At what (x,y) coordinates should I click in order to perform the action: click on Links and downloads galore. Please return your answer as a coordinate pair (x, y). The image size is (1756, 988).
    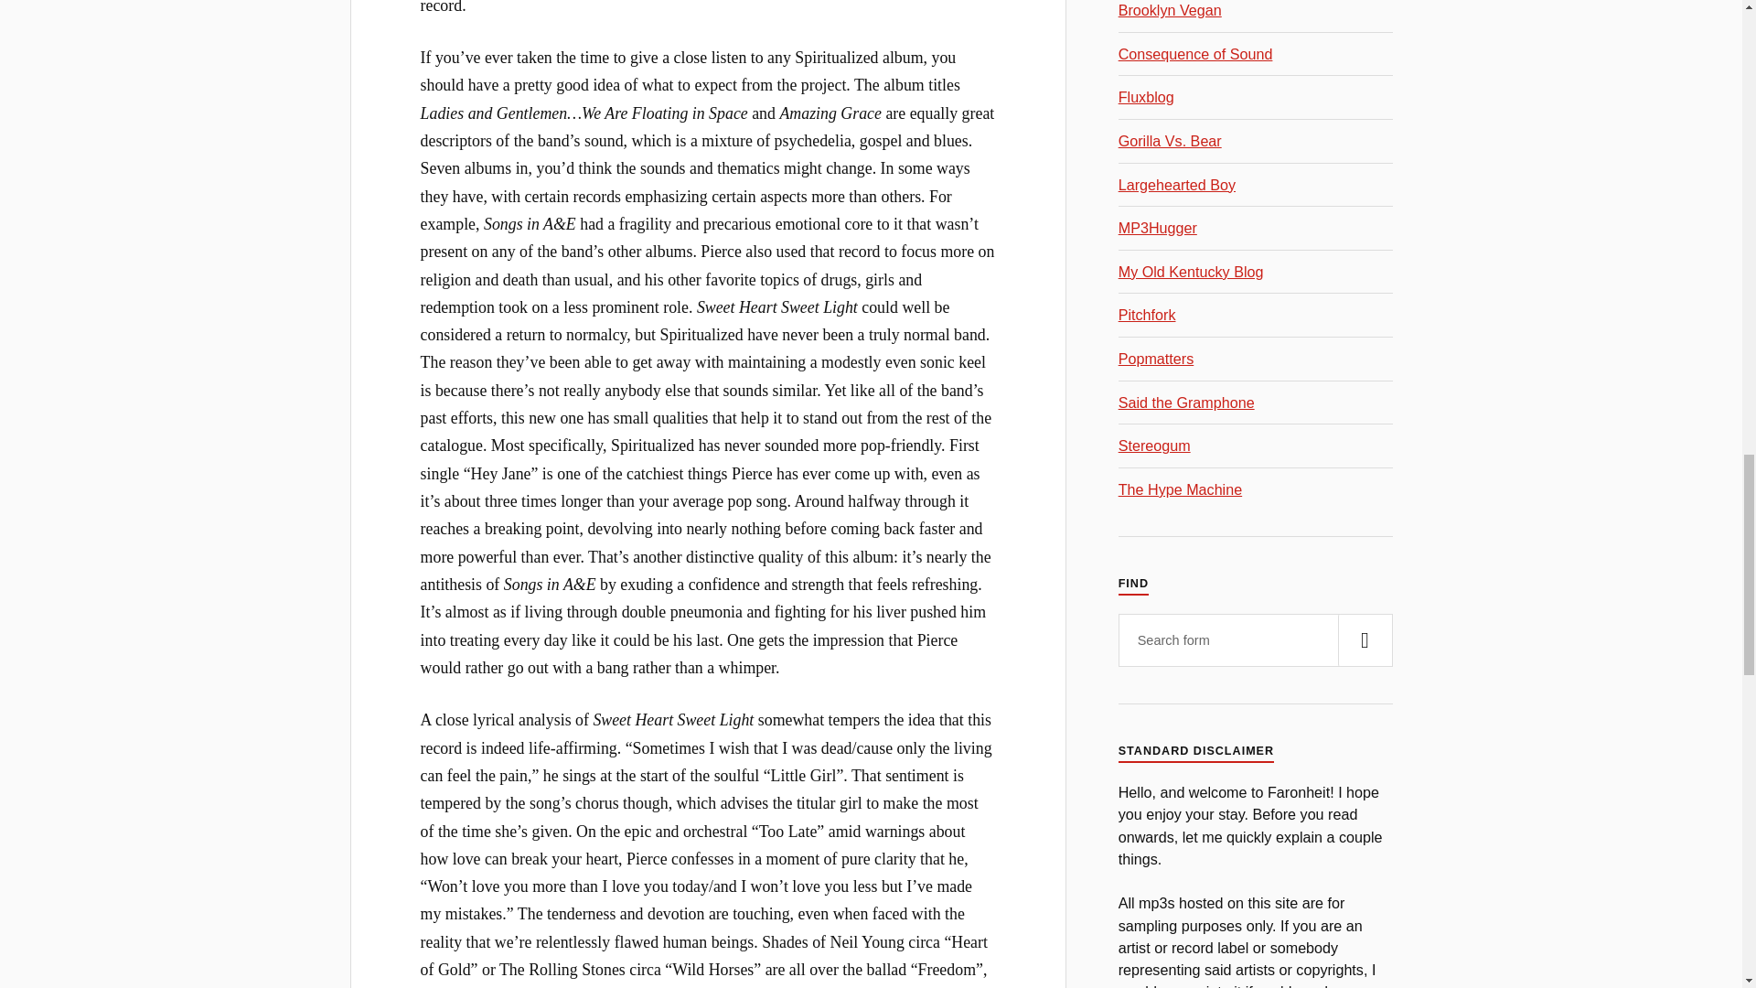
    Looking at the image, I should click on (1177, 185).